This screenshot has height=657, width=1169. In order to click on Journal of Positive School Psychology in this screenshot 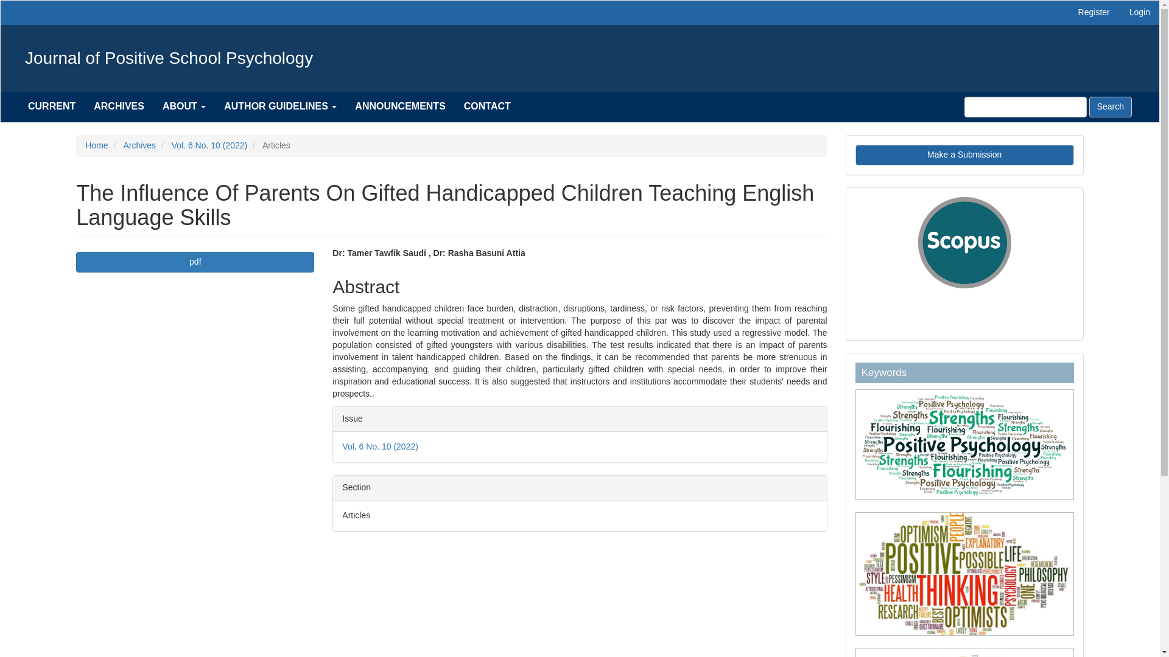, I will do `click(169, 58)`.